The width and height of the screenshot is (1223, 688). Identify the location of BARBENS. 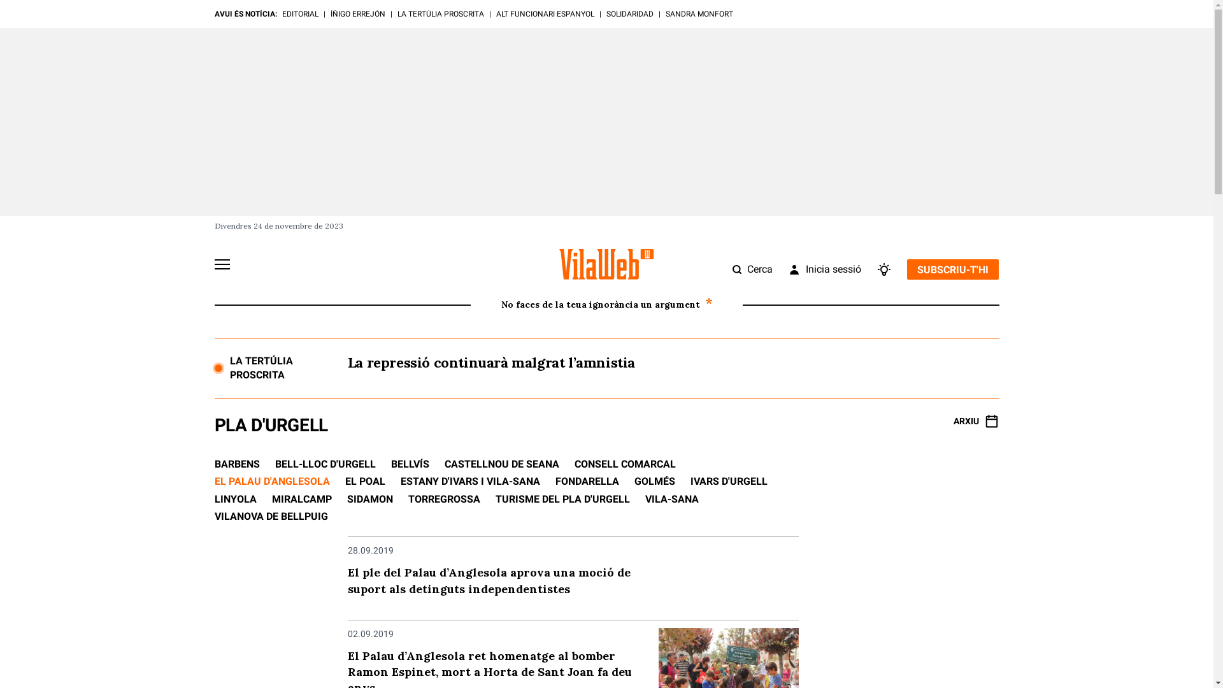
(237, 464).